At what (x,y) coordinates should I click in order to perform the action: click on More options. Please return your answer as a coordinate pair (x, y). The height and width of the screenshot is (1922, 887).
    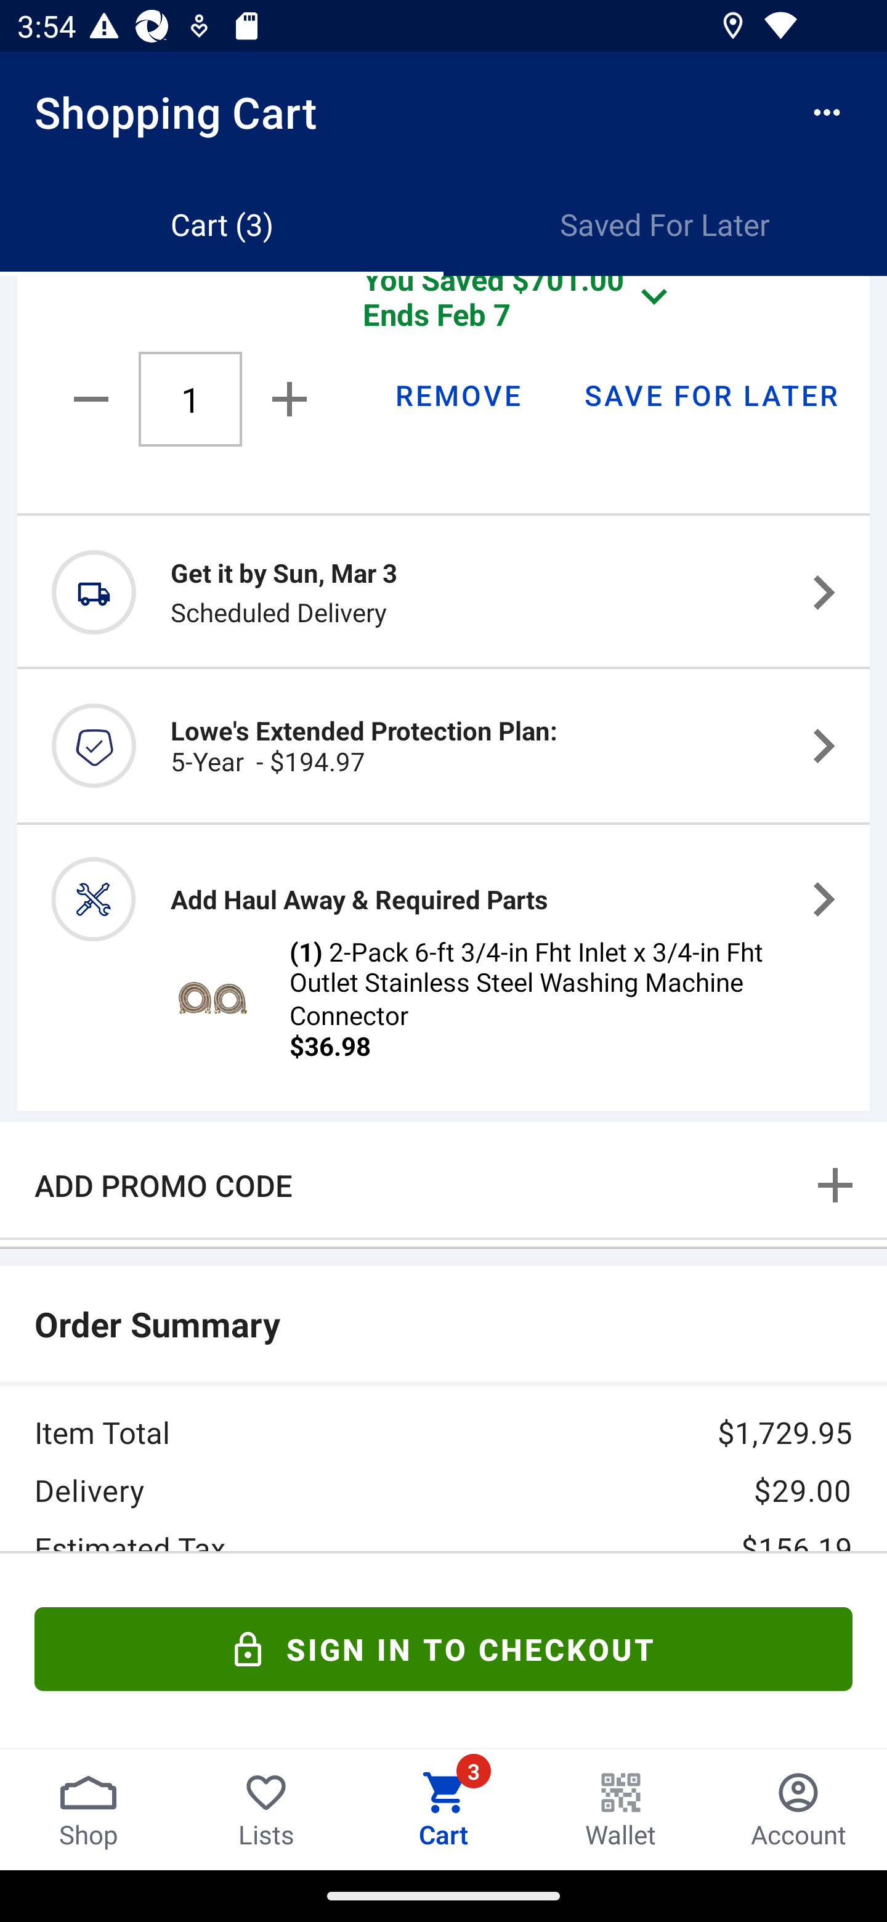
    Looking at the image, I should click on (827, 112).